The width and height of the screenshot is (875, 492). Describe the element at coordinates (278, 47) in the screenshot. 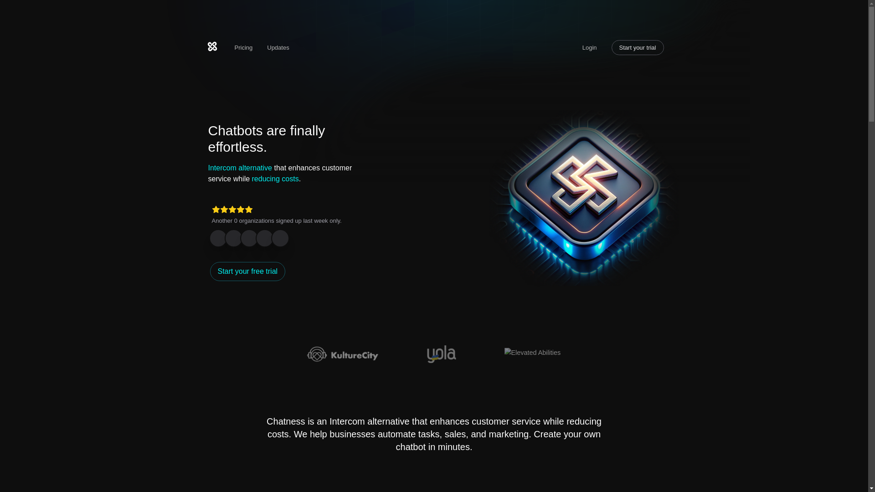

I see `Updates` at that location.